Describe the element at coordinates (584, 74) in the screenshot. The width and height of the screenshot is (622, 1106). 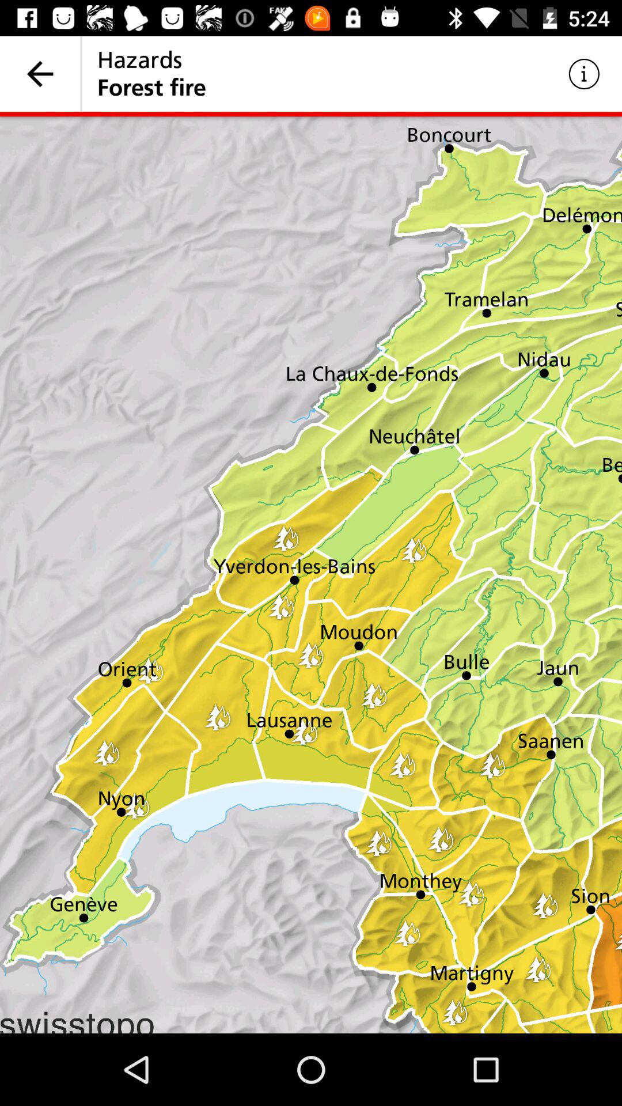
I see `click icon next to the hazards` at that location.